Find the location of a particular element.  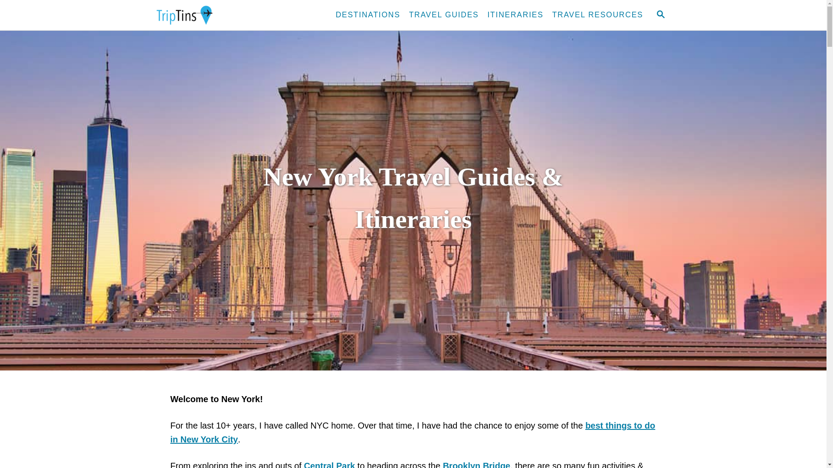

TRAVEL GUIDES is located at coordinates (444, 15).